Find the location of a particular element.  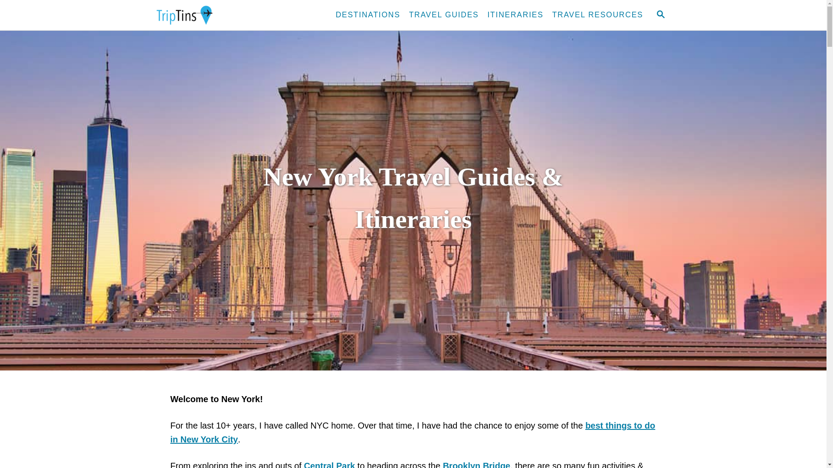

TRAVEL GUIDES is located at coordinates (444, 15).